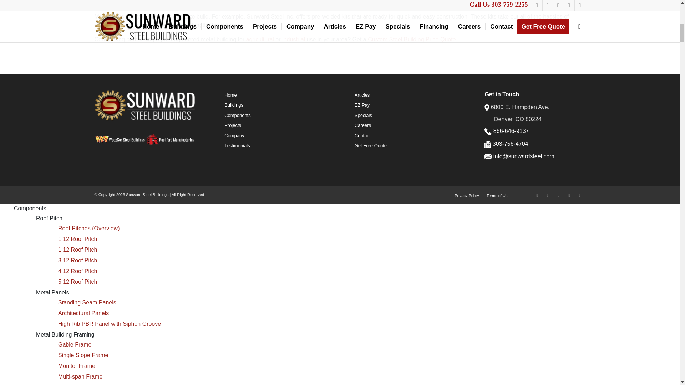 The height and width of the screenshot is (385, 685). I want to click on Instagram, so click(547, 195).